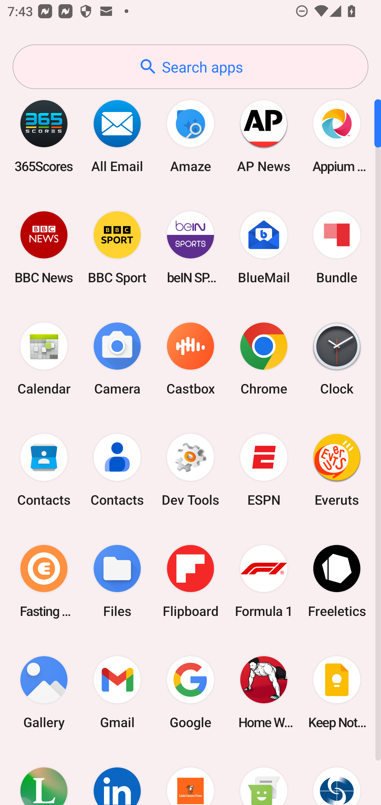  What do you see at coordinates (44, 692) in the screenshot?
I see `Gallery` at bounding box center [44, 692].